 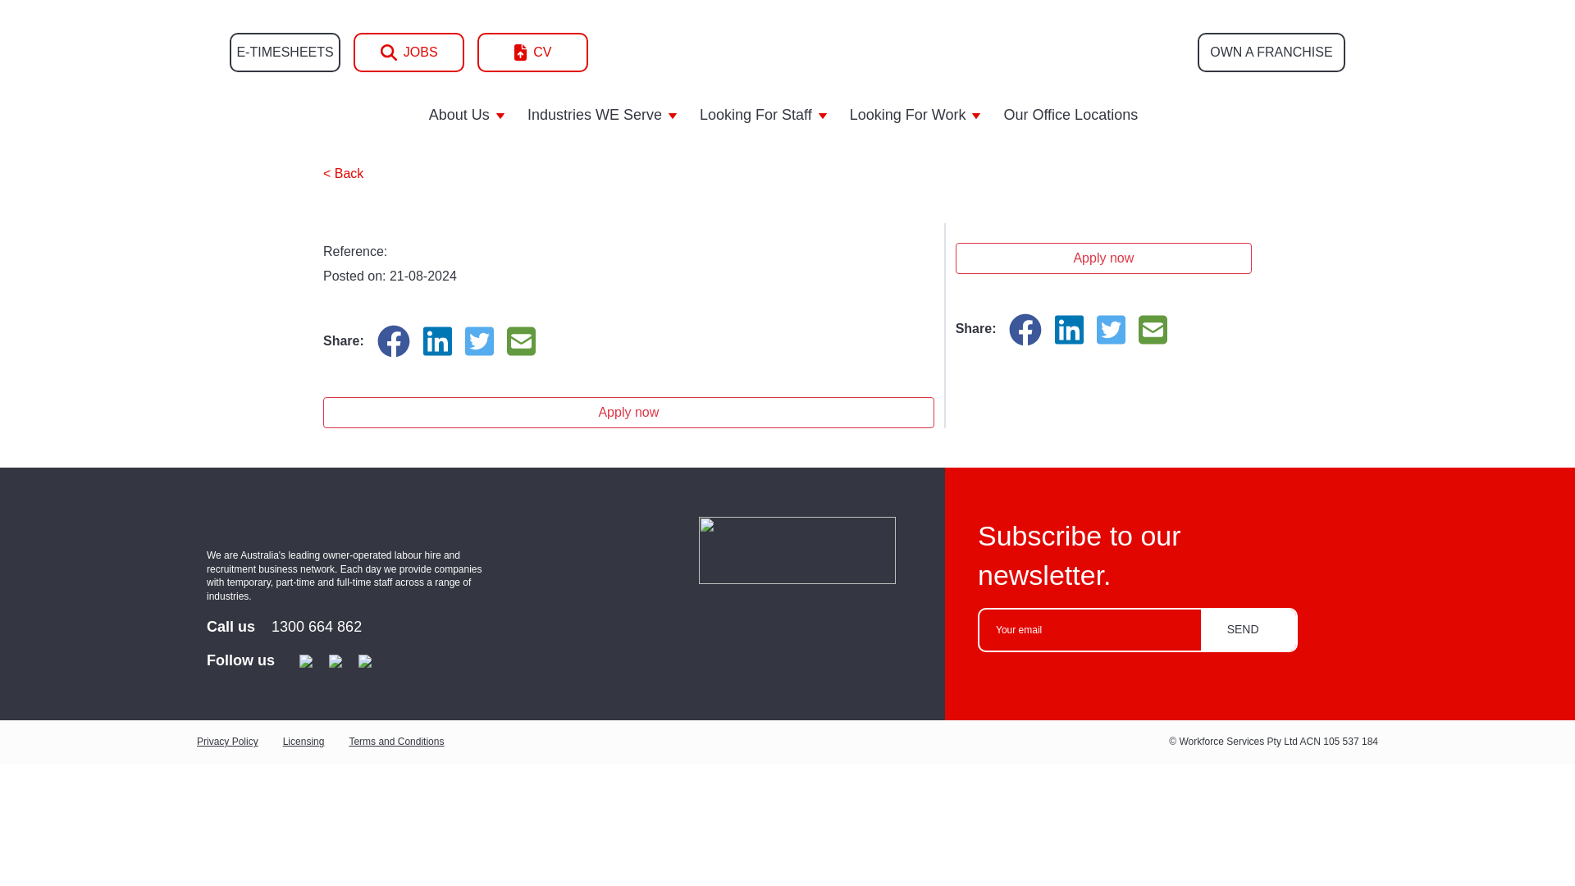 What do you see at coordinates (532, 52) in the screenshot?
I see `CV` at bounding box center [532, 52].